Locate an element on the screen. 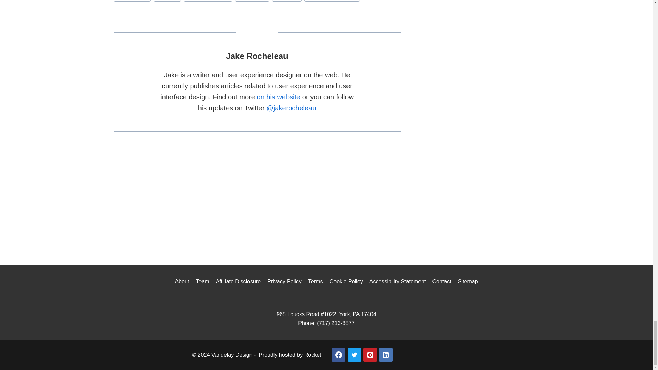 Image resolution: width=658 pixels, height=370 pixels. tutorials is located at coordinates (287, 1).